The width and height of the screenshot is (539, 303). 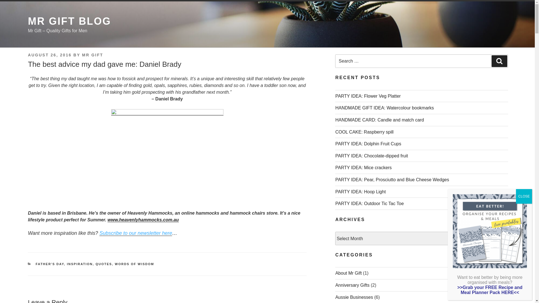 What do you see at coordinates (50, 264) in the screenshot?
I see `FATHER'S DAY` at bounding box center [50, 264].